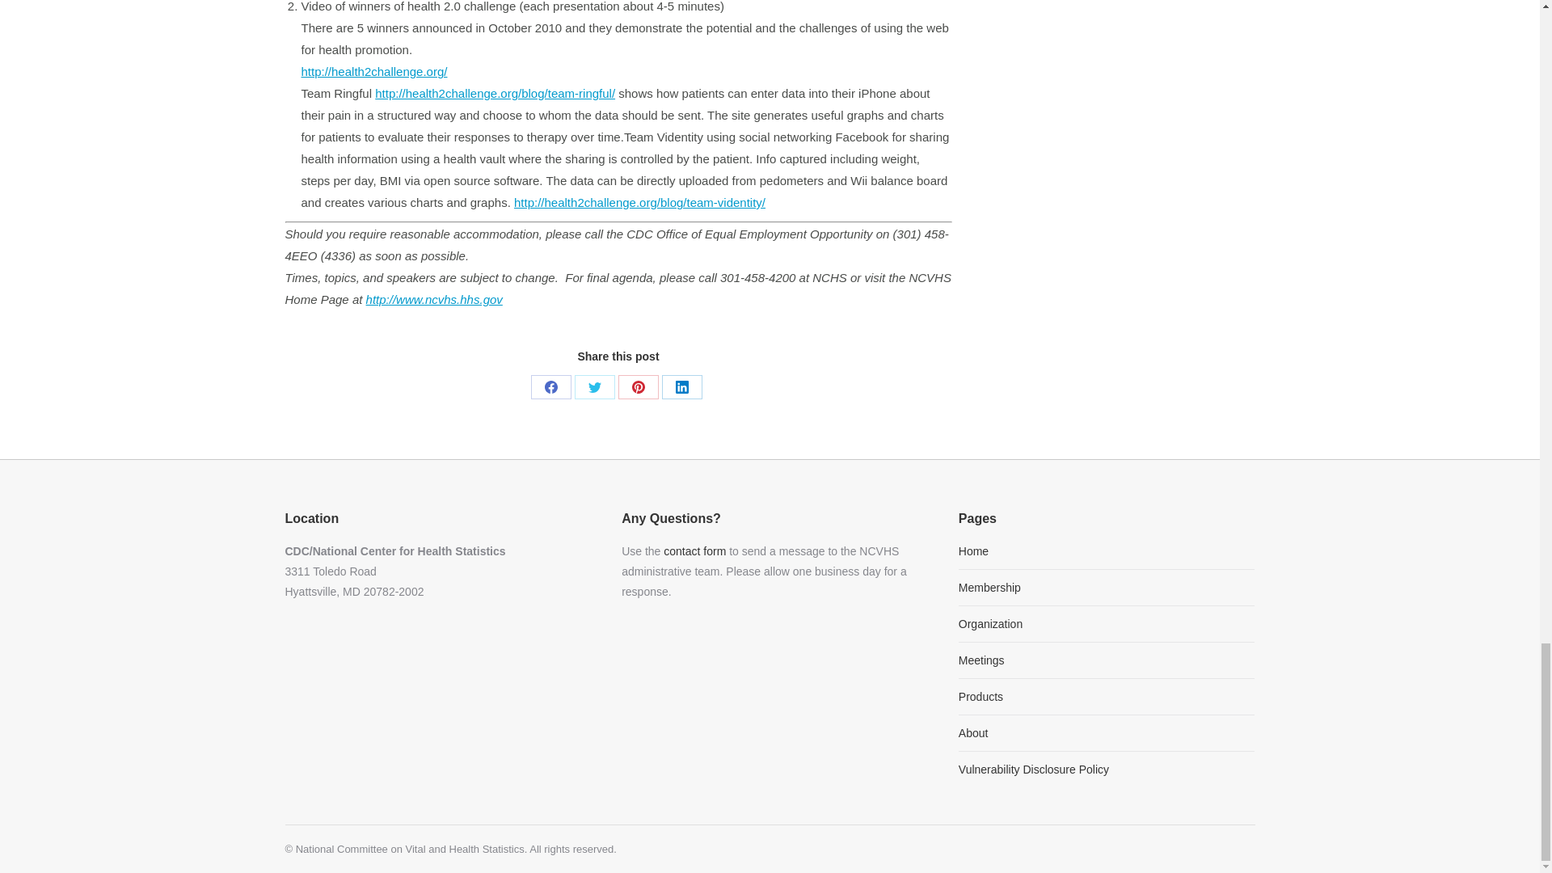 The height and width of the screenshot is (873, 1552). What do you see at coordinates (594, 386) in the screenshot?
I see `Twitter` at bounding box center [594, 386].